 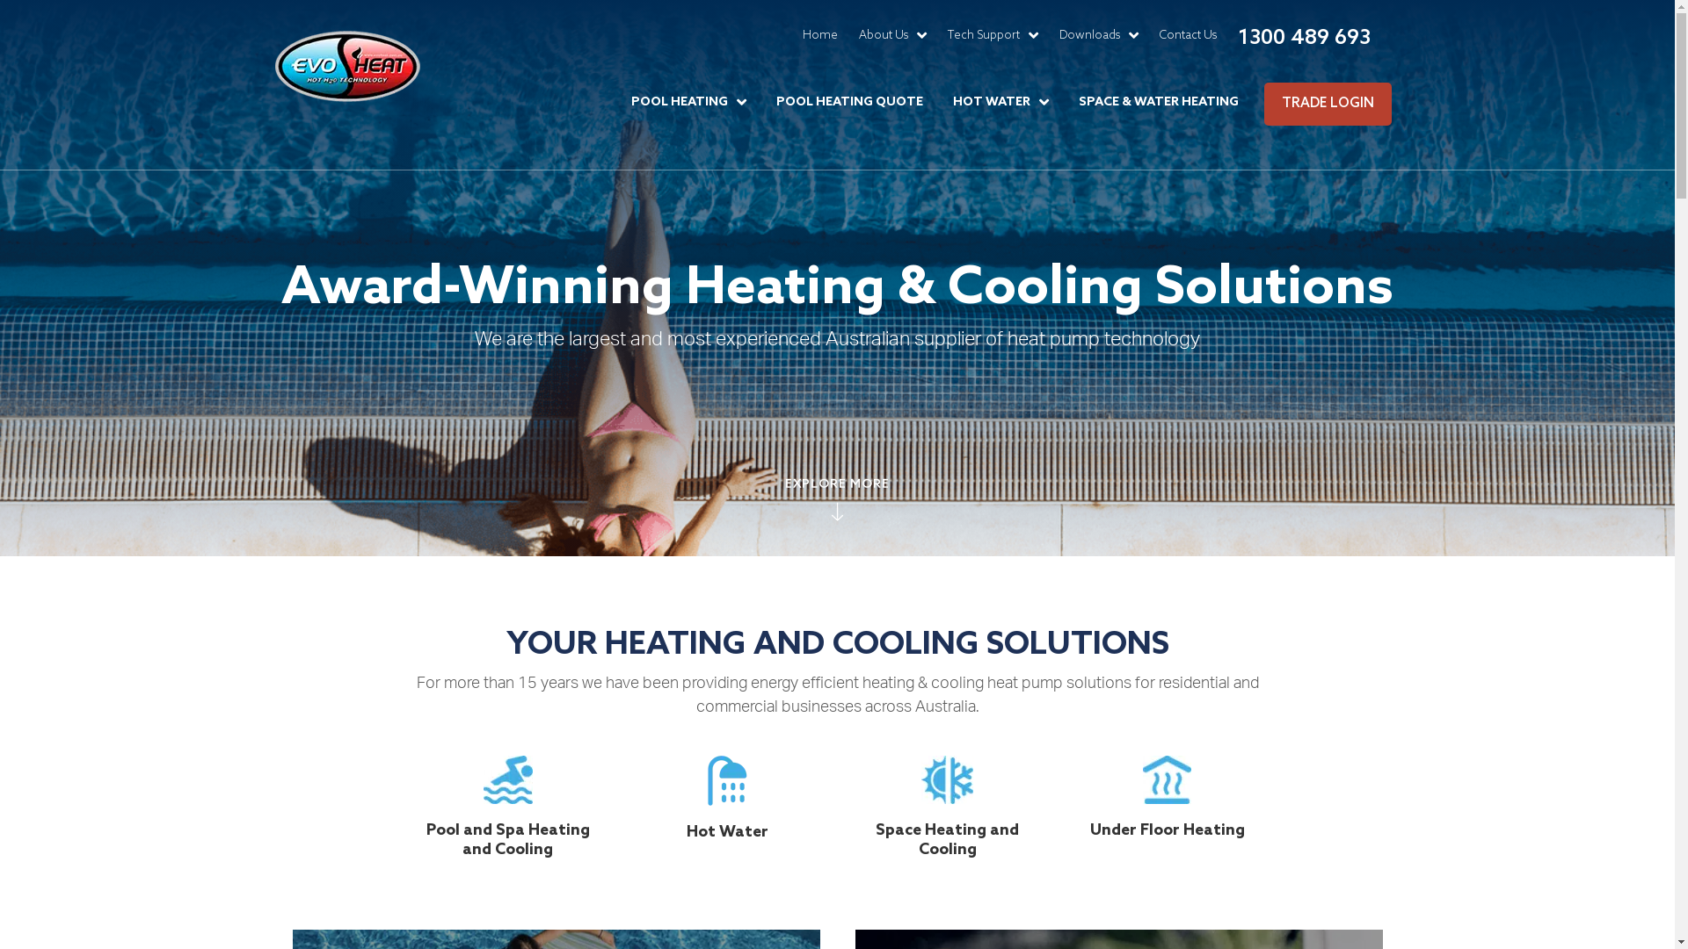 What do you see at coordinates (1118, 930) in the screenshot?
I see `img-hot-water` at bounding box center [1118, 930].